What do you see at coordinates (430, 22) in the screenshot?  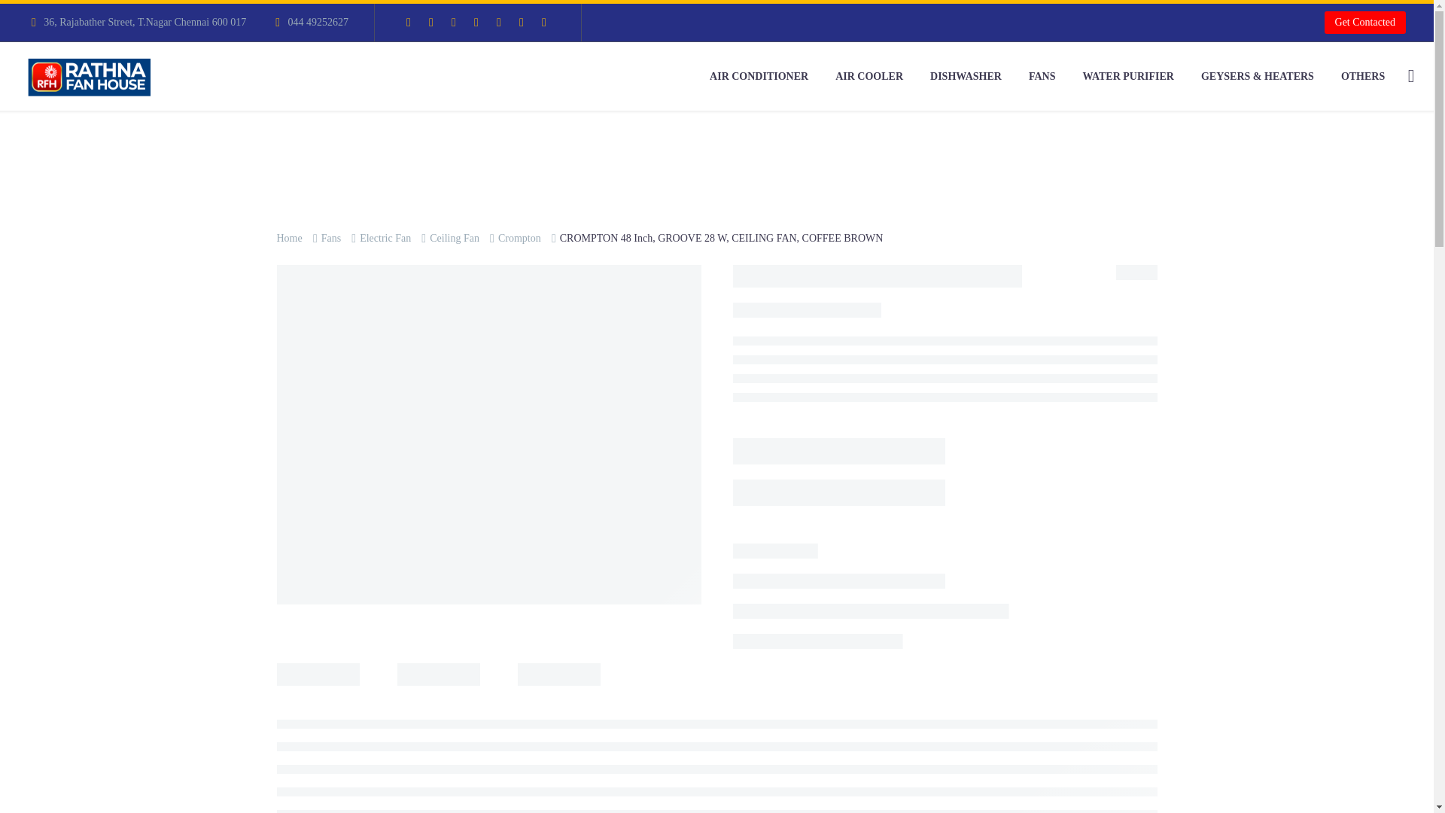 I see `LinkedIn` at bounding box center [430, 22].